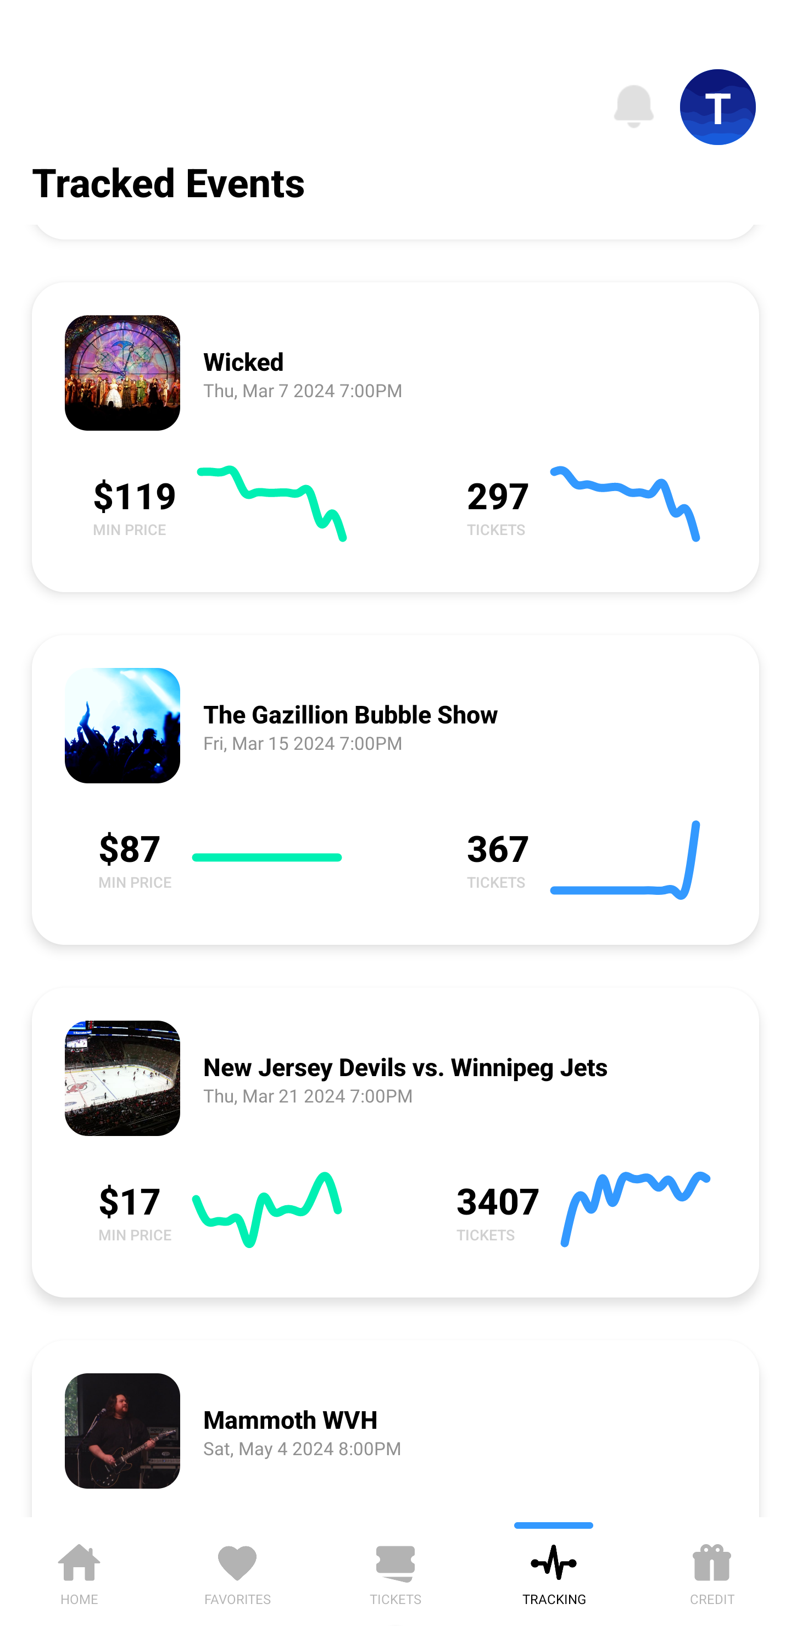 The image size is (791, 1626). What do you see at coordinates (79, 1571) in the screenshot?
I see `HOME` at bounding box center [79, 1571].